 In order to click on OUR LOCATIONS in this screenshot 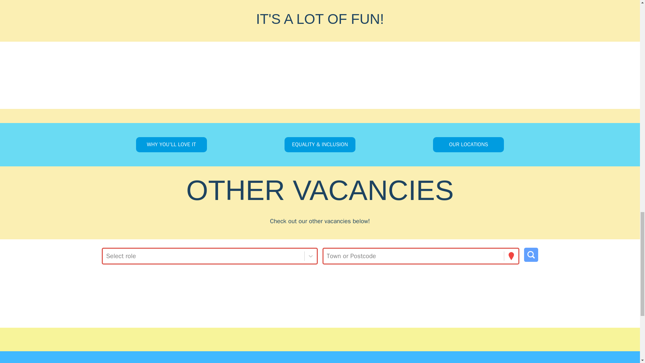, I will do `click(468, 145)`.